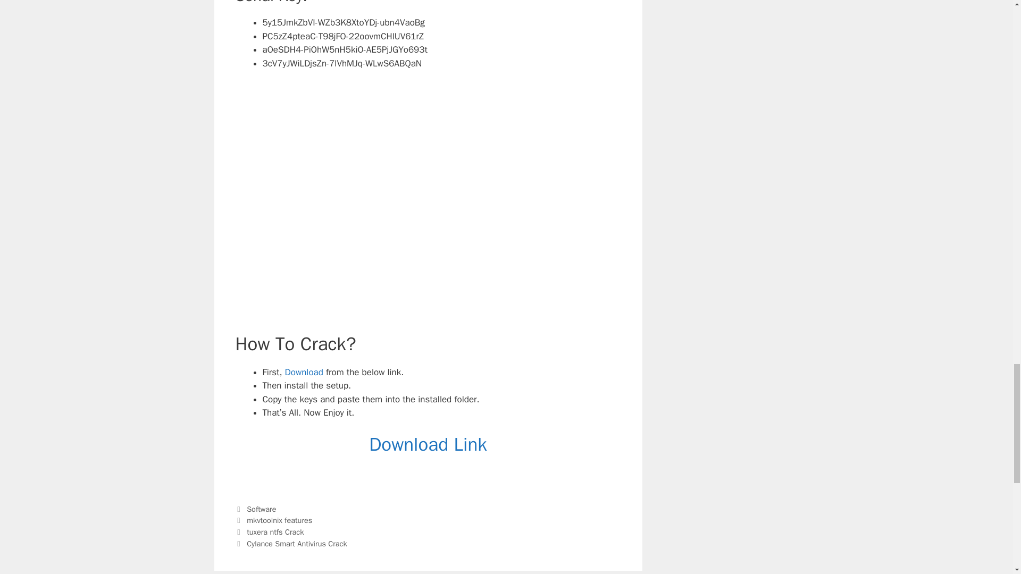 This screenshot has height=574, width=1021. I want to click on mkvtoolnix features, so click(280, 520).